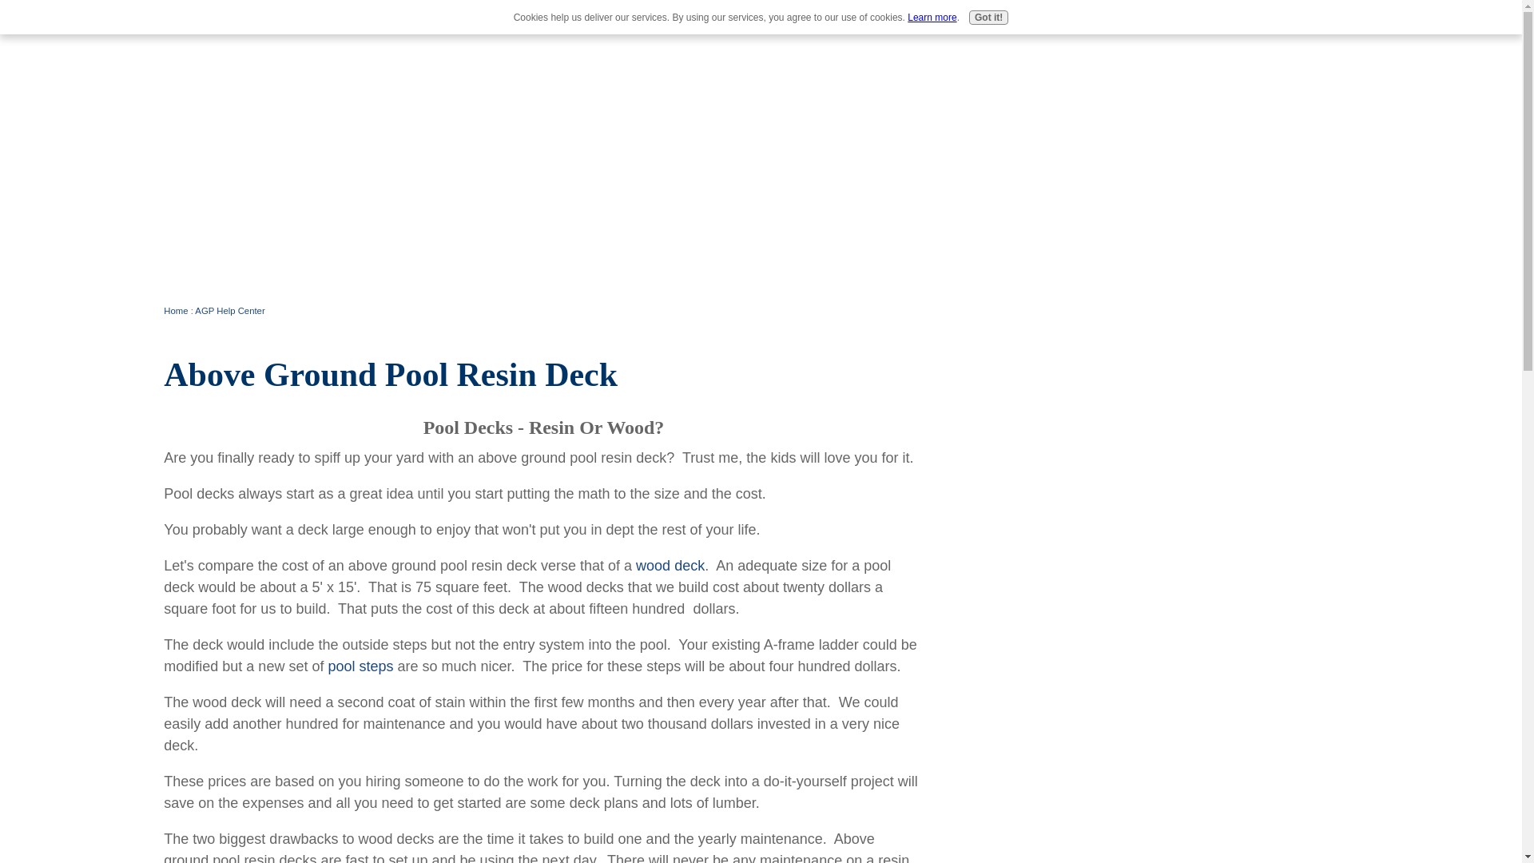 This screenshot has height=863, width=1534. Describe the element at coordinates (670, 566) in the screenshot. I see `wood deck` at that location.